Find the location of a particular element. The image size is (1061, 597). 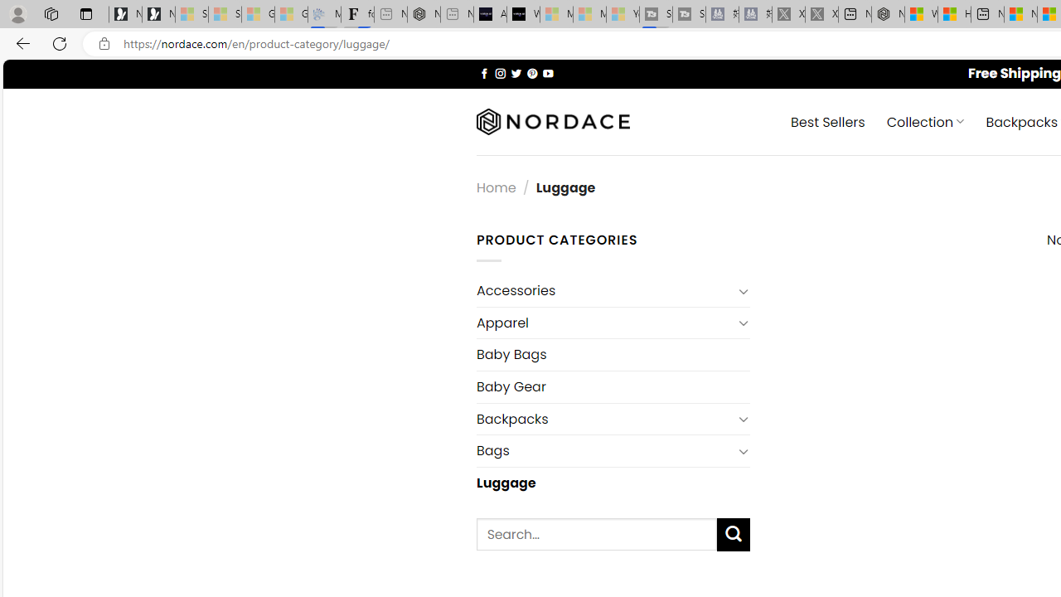

Submit is located at coordinates (733, 534).